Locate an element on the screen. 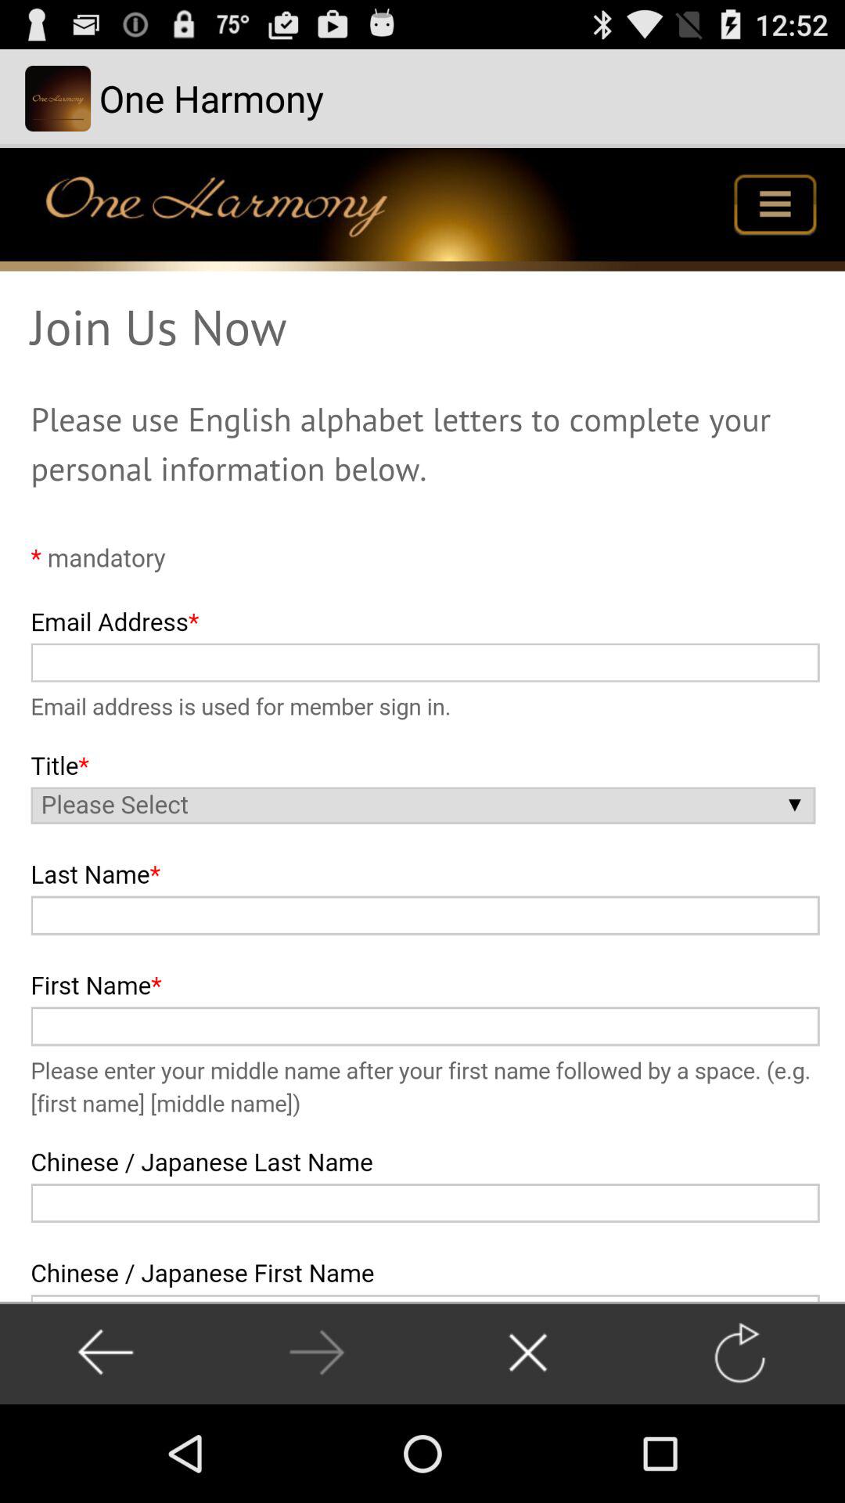  fill out profile is located at coordinates (422, 725).